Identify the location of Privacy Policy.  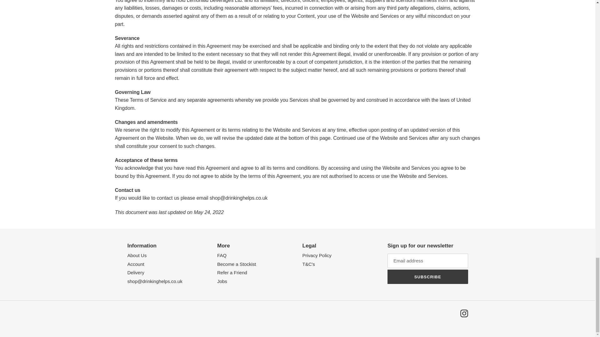
(317, 255).